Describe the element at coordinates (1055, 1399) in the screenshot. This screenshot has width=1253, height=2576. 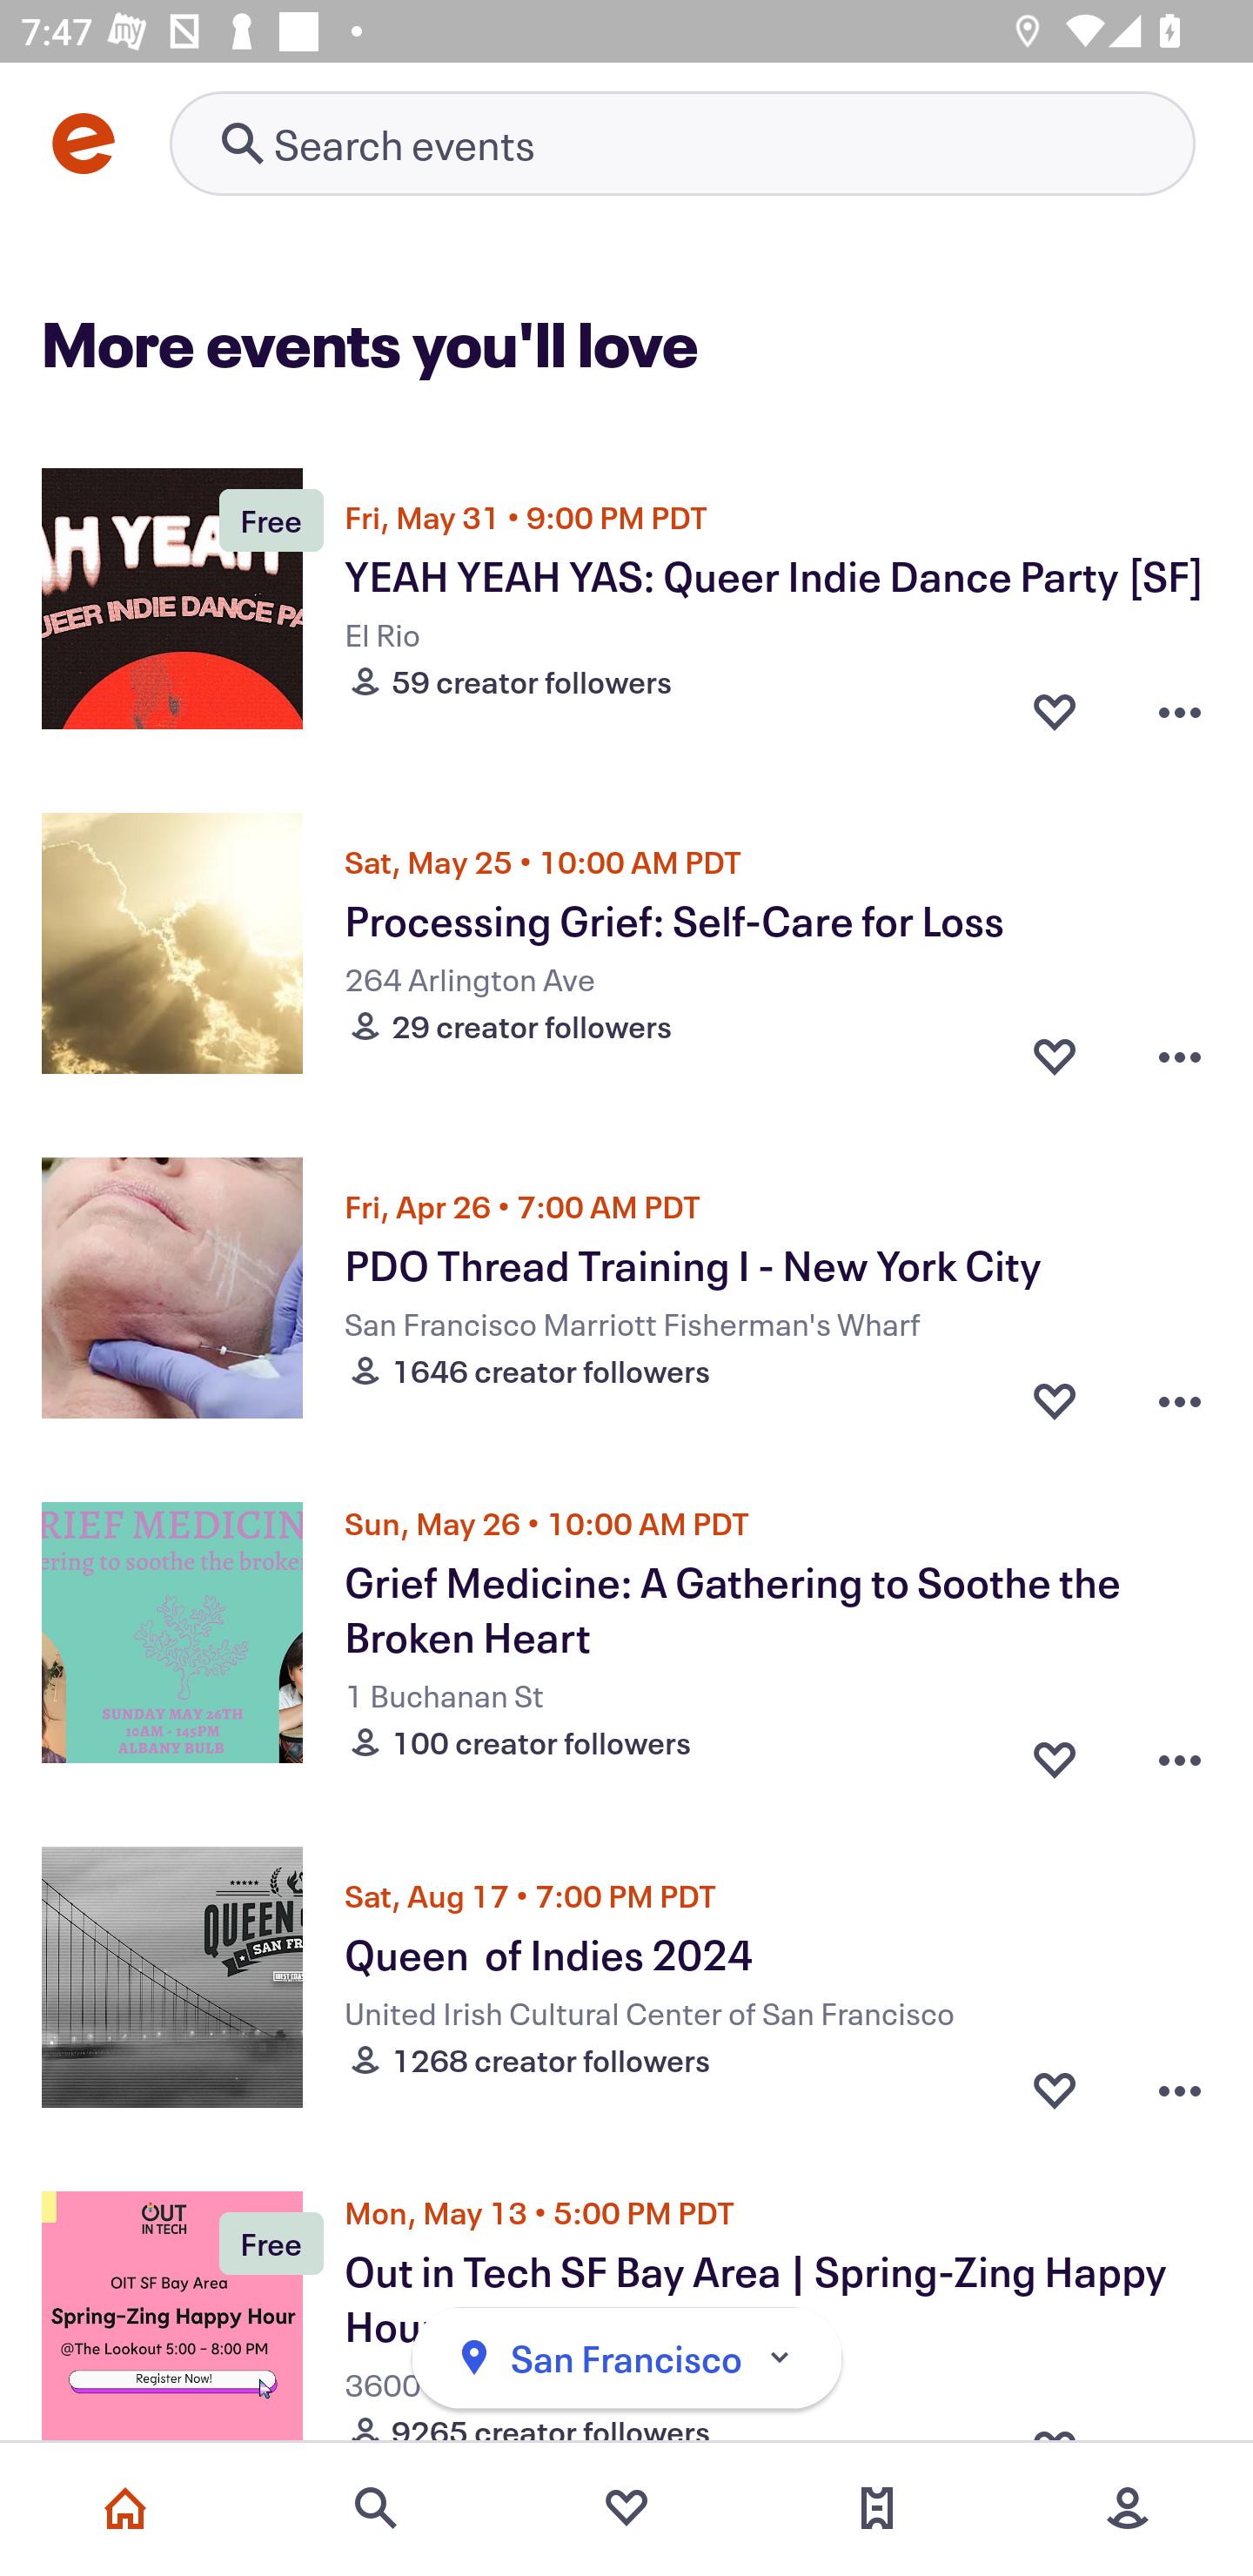
I see `Favorite button` at that location.